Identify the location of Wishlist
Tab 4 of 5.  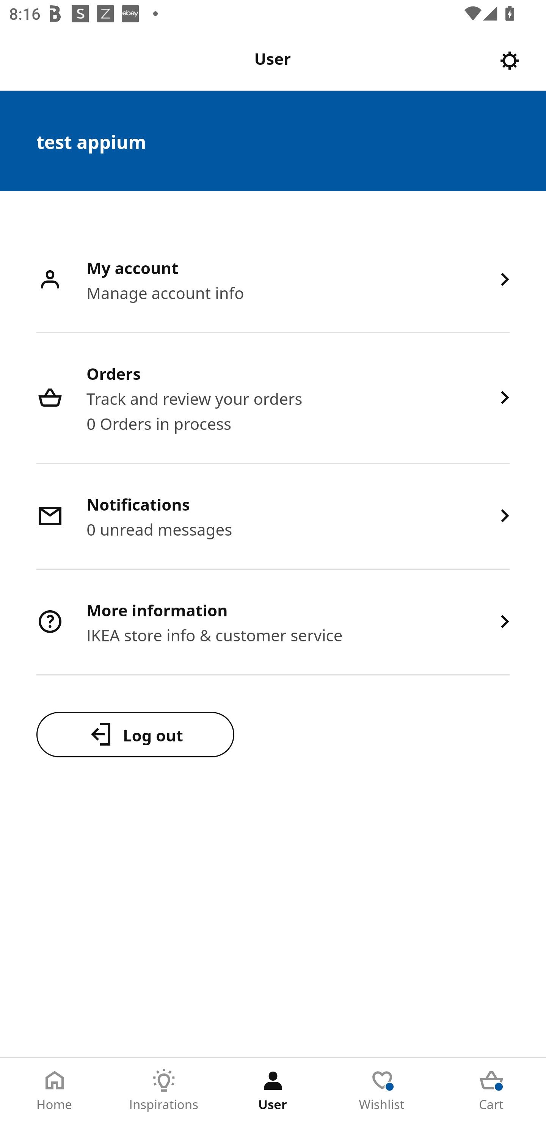
(382, 1090).